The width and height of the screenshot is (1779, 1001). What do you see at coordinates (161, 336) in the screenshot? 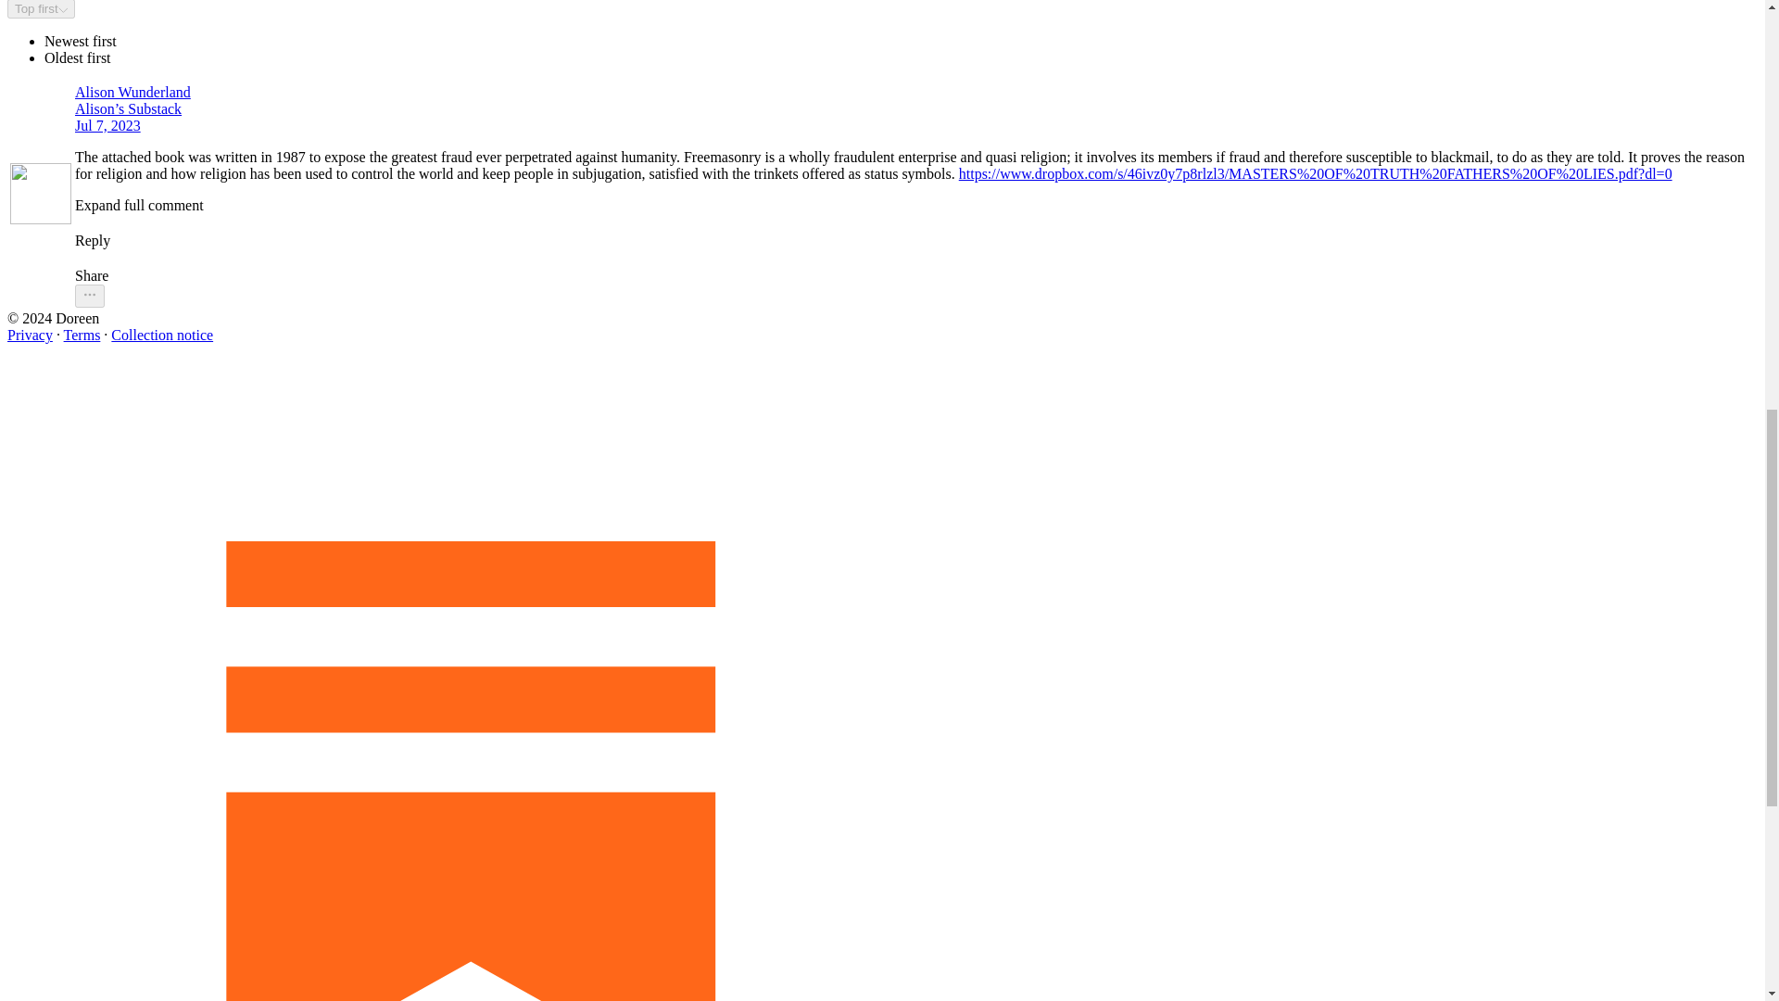
I see `Collection notice` at bounding box center [161, 336].